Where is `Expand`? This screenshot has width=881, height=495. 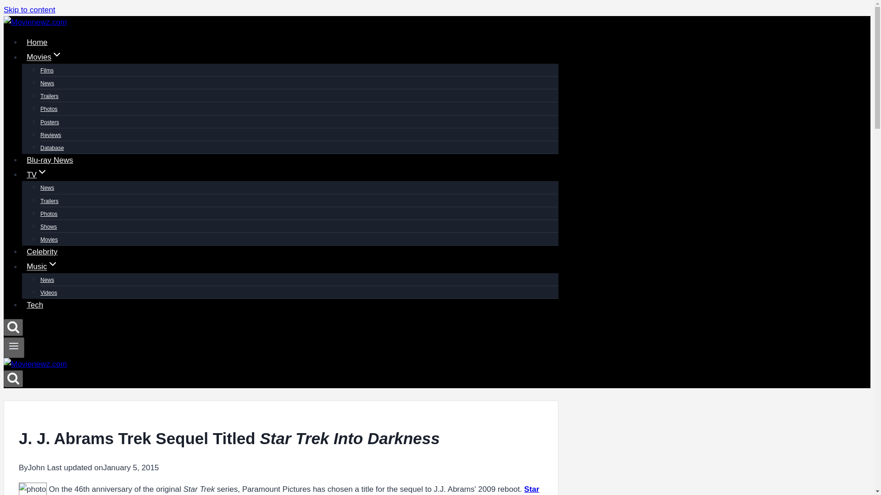
Expand is located at coordinates (52, 264).